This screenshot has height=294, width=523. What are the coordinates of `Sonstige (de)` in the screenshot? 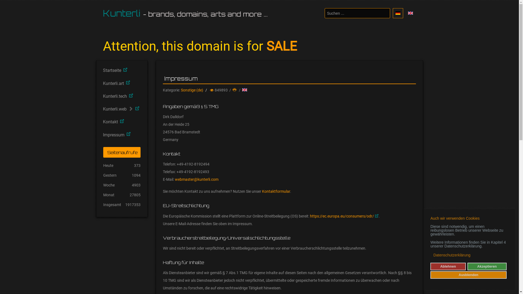 It's located at (192, 90).